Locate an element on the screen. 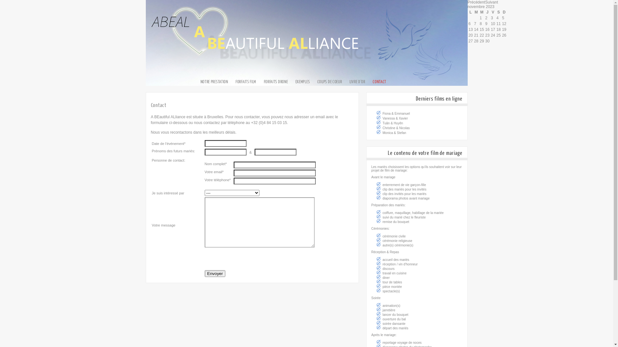 This screenshot has width=618, height=347. 30 is located at coordinates (487, 41).